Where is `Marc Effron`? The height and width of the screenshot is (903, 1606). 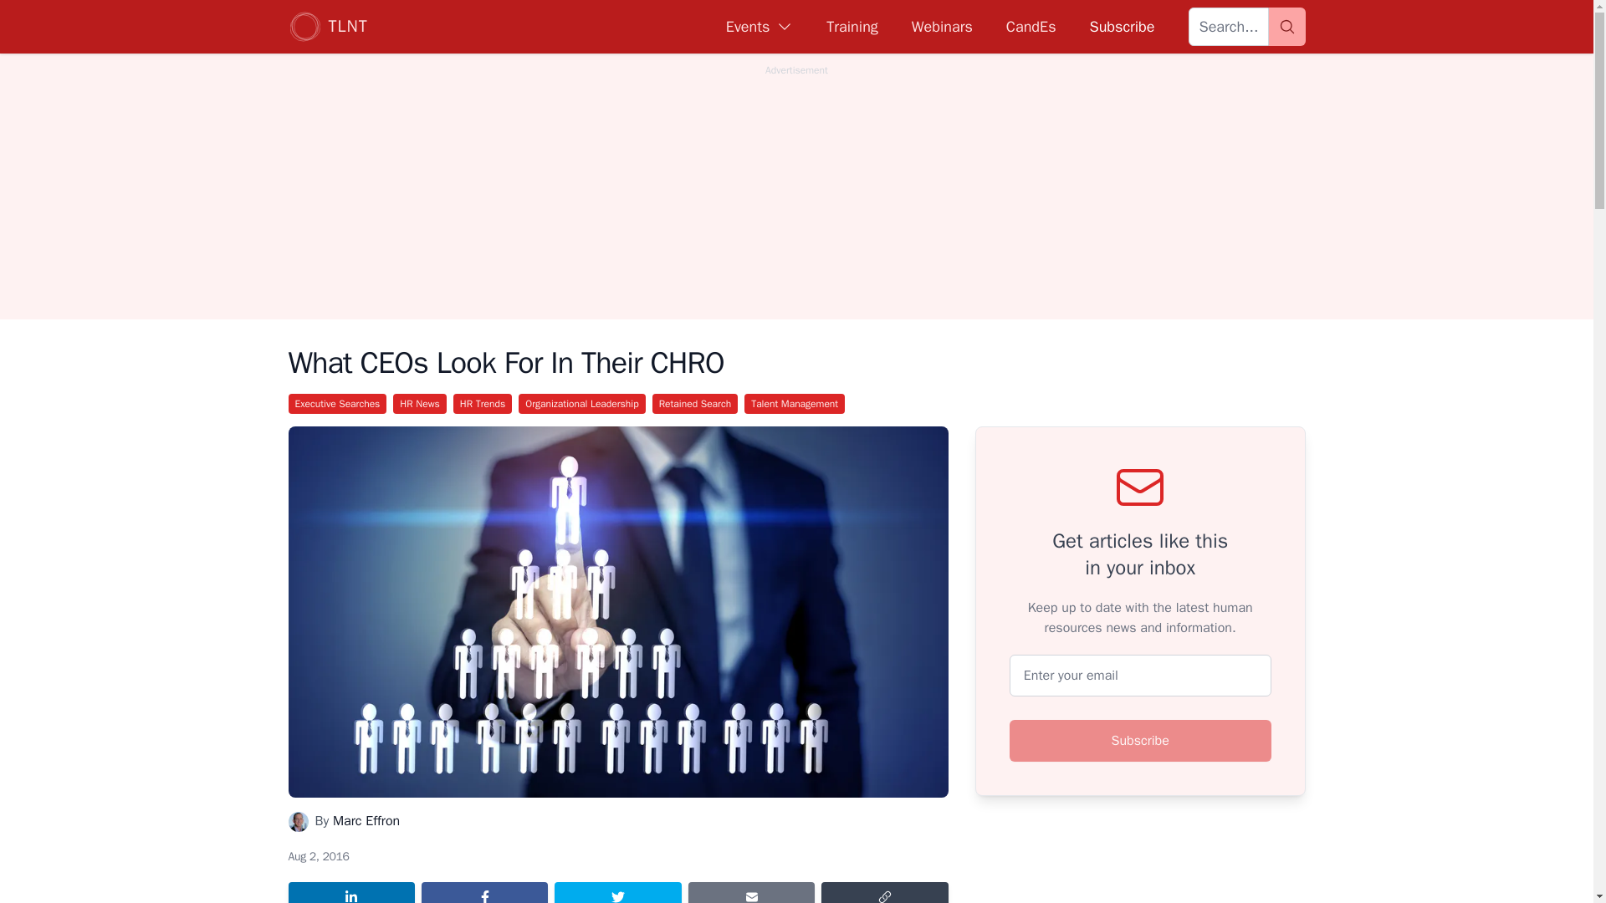 Marc Effron is located at coordinates (366, 821).